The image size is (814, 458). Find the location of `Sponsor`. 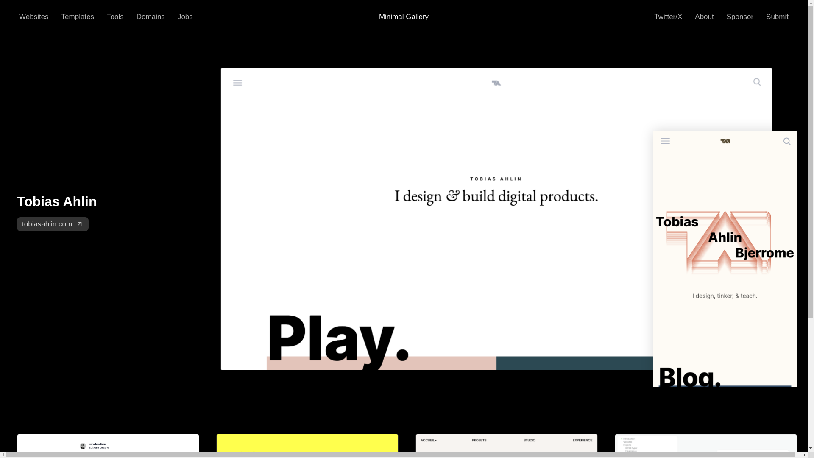

Sponsor is located at coordinates (740, 17).